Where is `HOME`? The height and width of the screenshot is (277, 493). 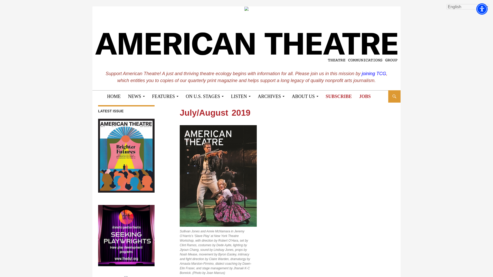
HOME is located at coordinates (114, 96).